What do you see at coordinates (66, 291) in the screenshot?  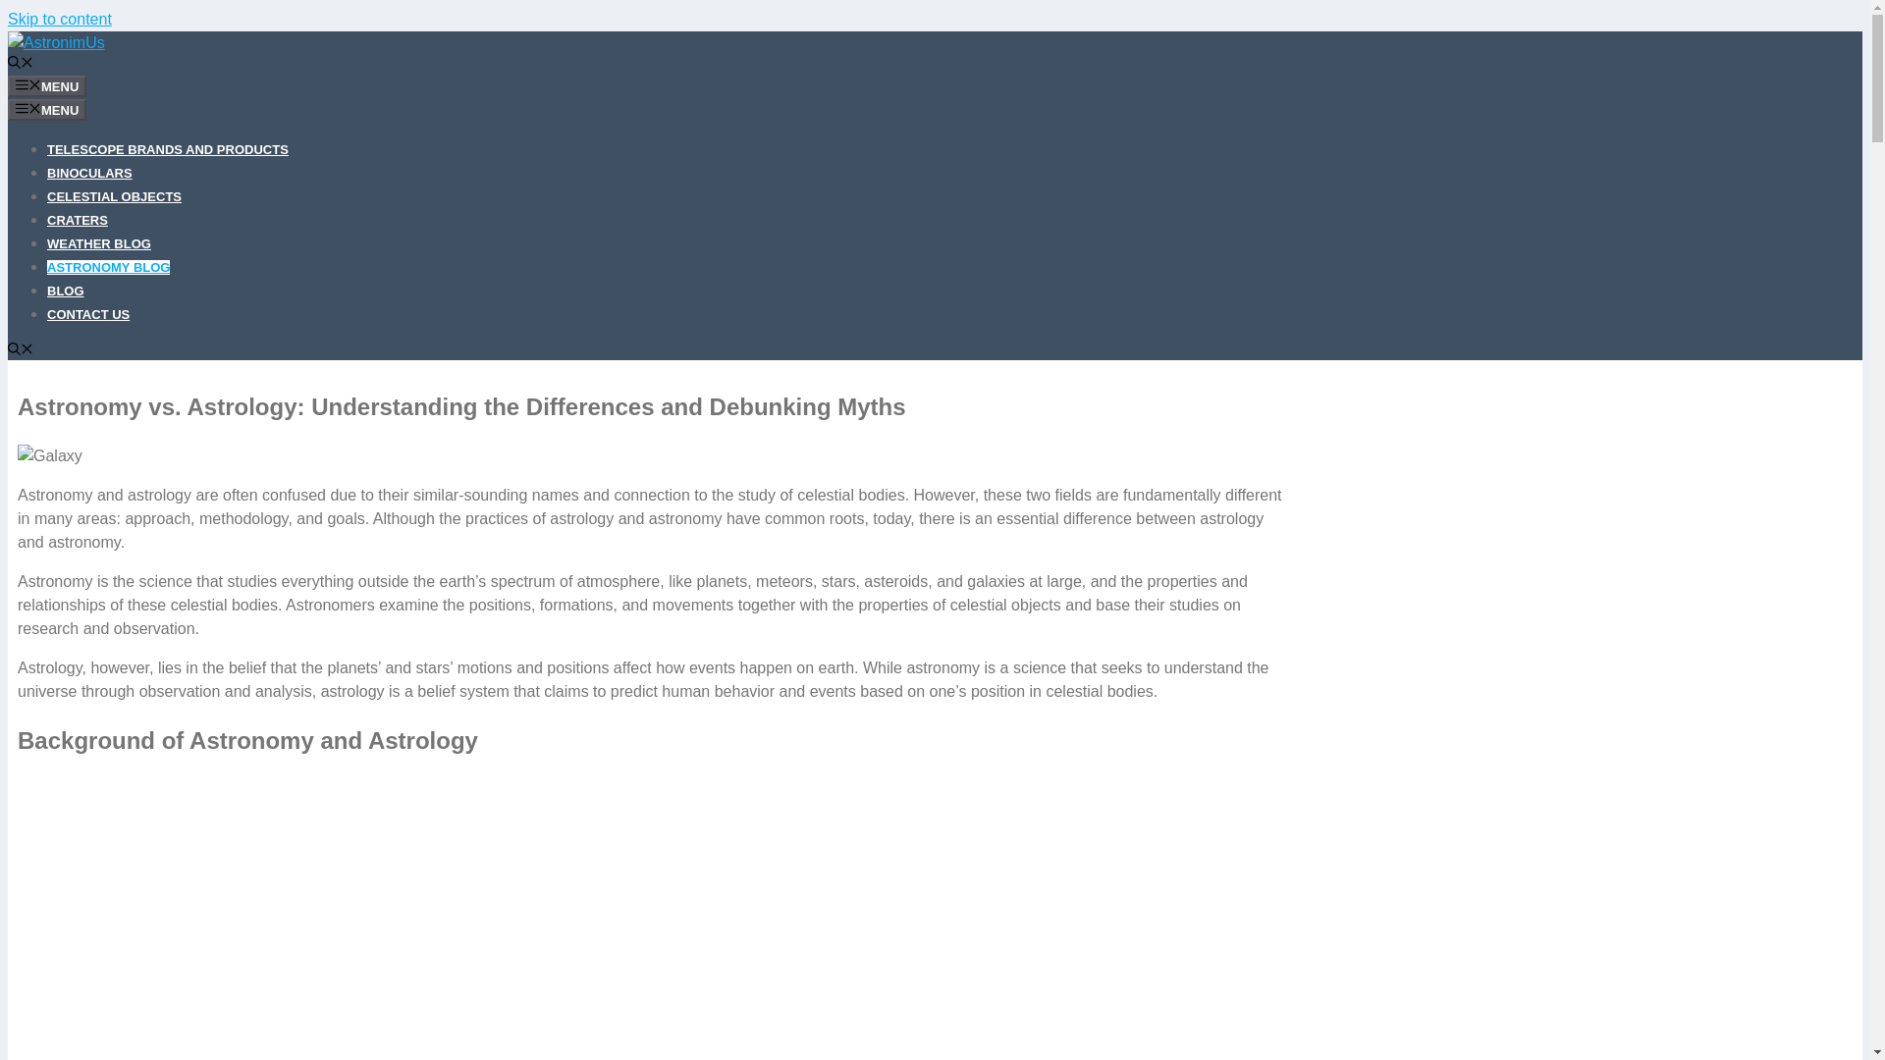 I see `BLOG` at bounding box center [66, 291].